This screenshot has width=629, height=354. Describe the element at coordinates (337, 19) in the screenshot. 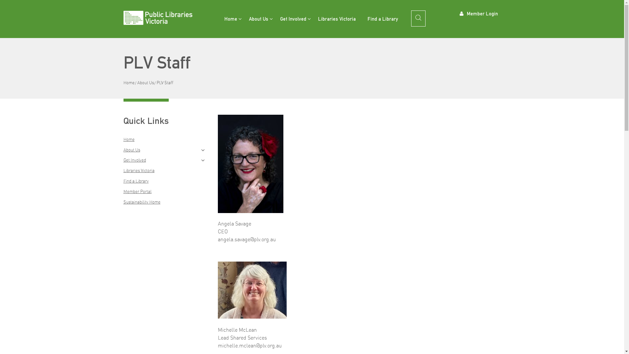

I see `Libraries Victoria` at that location.